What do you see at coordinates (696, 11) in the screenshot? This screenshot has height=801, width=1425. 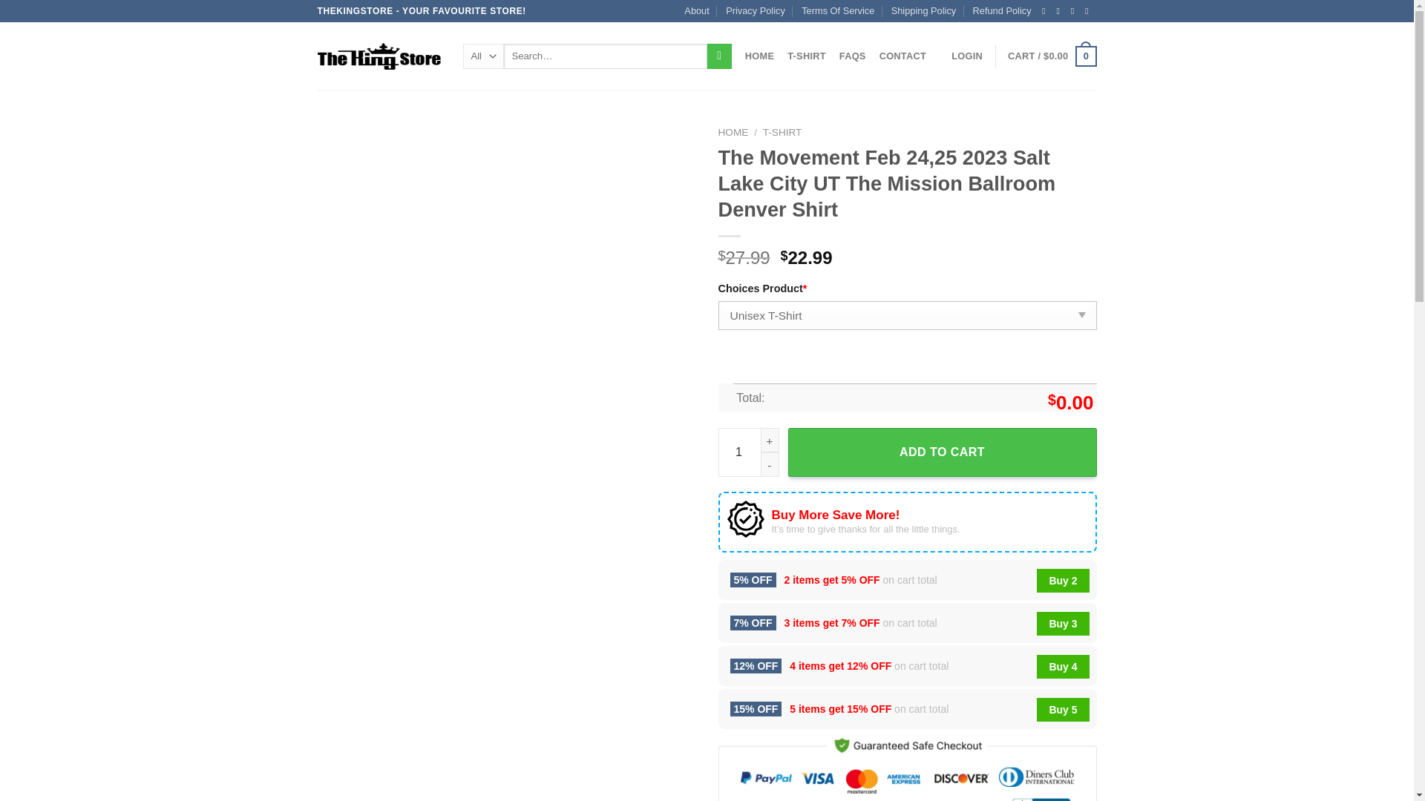 I see `About` at bounding box center [696, 11].